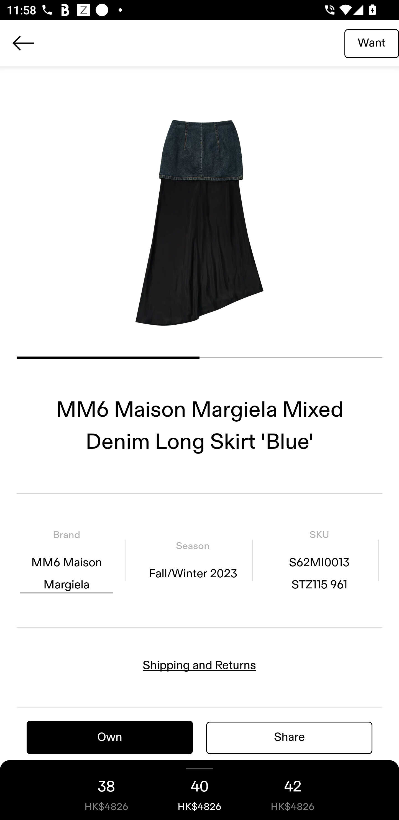  What do you see at coordinates (193, 560) in the screenshot?
I see `Season Fall/Winter 2023` at bounding box center [193, 560].